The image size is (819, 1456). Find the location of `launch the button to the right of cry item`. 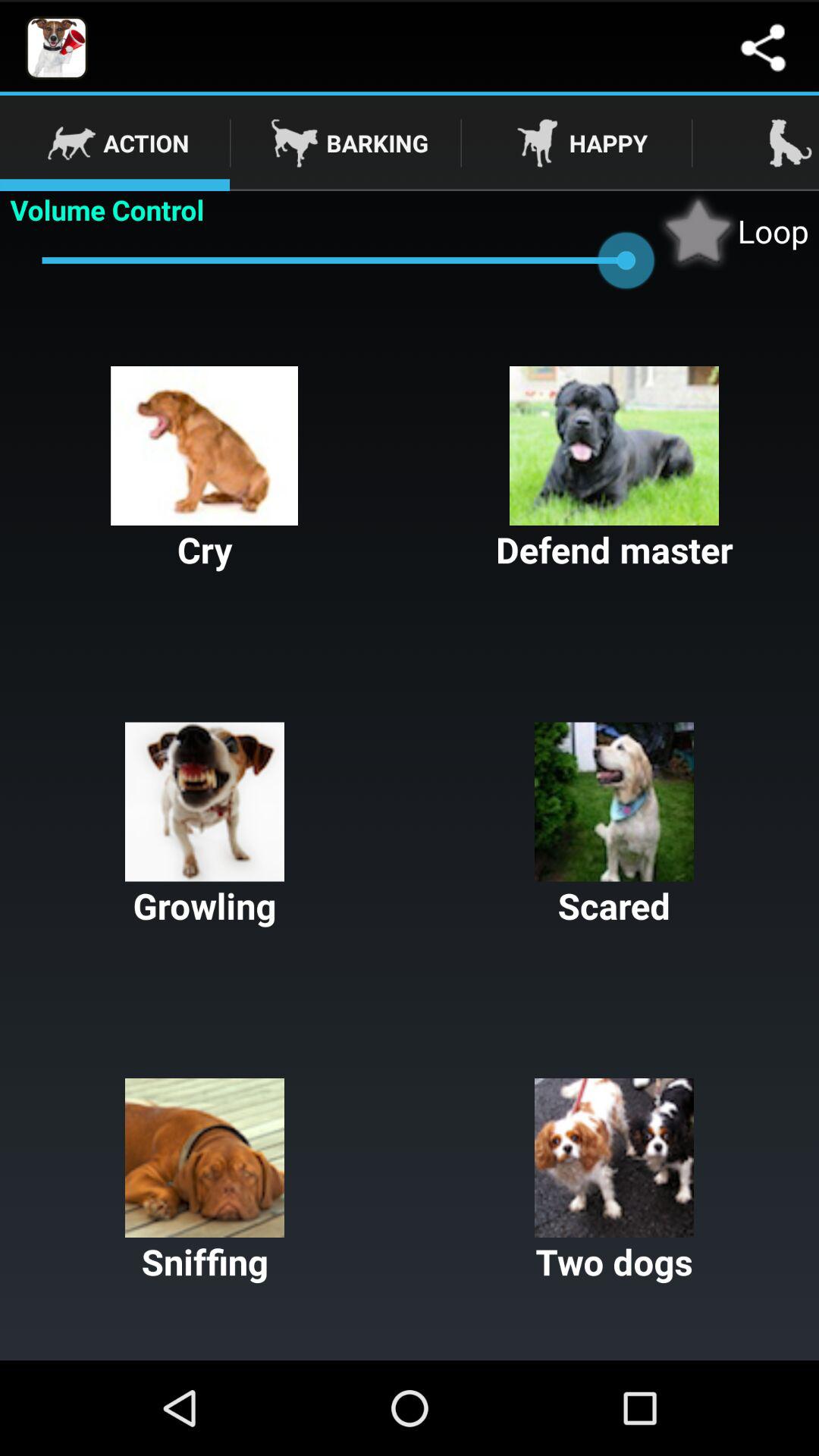

launch the button to the right of cry item is located at coordinates (614, 470).